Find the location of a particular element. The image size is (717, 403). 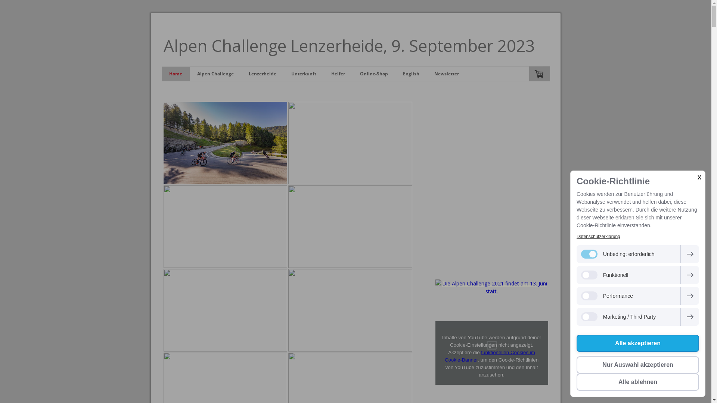

English is located at coordinates (411, 74).